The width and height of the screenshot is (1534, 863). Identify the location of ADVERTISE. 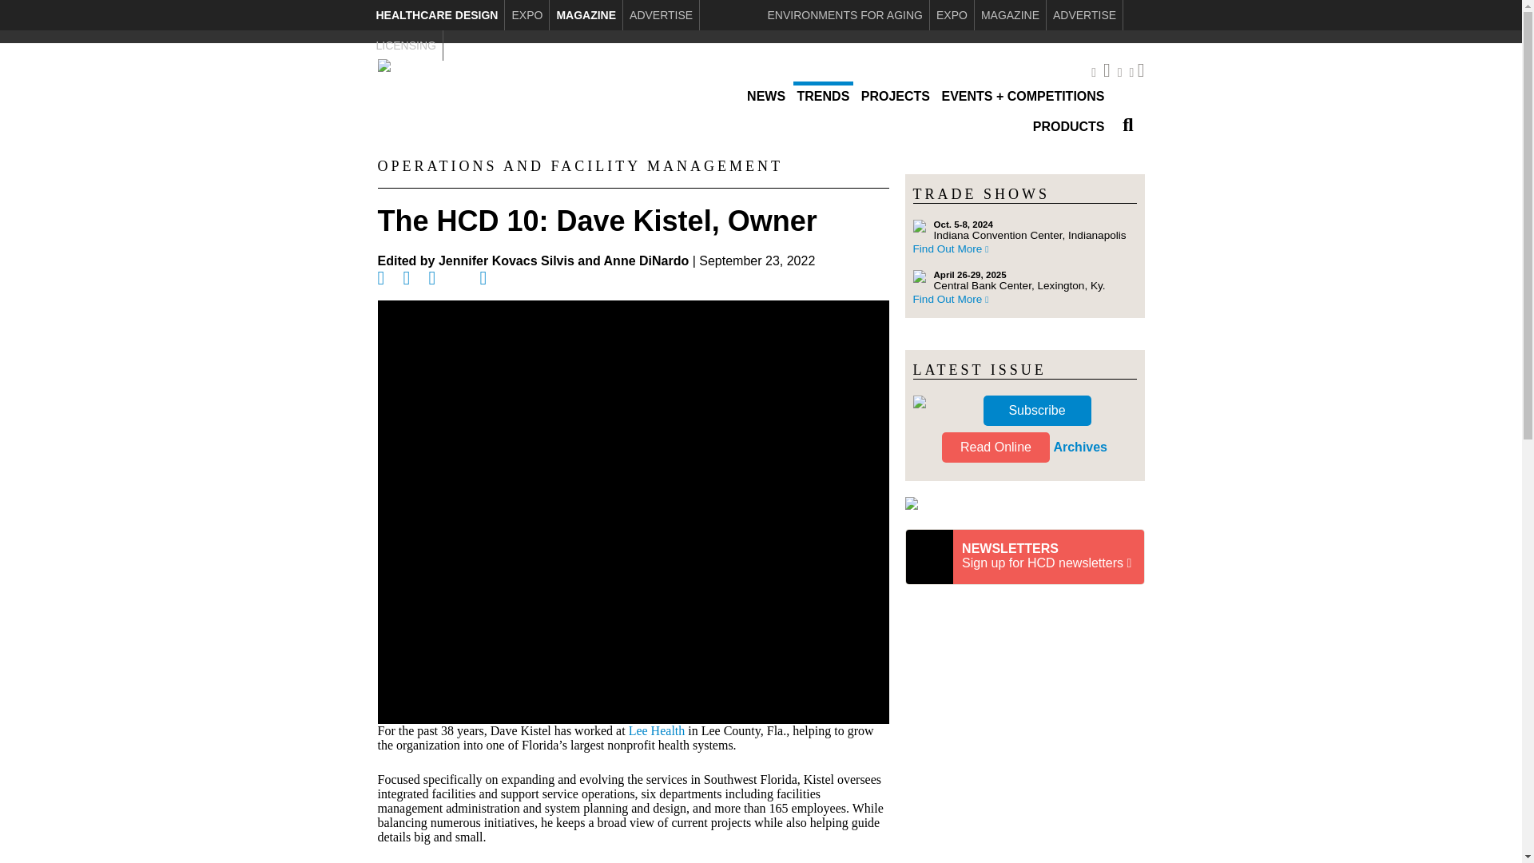
(661, 14).